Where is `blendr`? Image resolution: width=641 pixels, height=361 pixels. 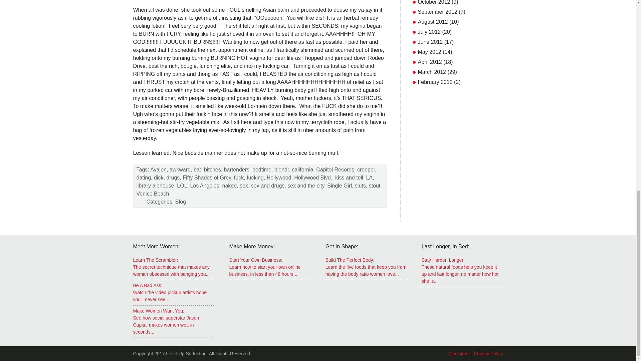 blendr is located at coordinates (281, 169).